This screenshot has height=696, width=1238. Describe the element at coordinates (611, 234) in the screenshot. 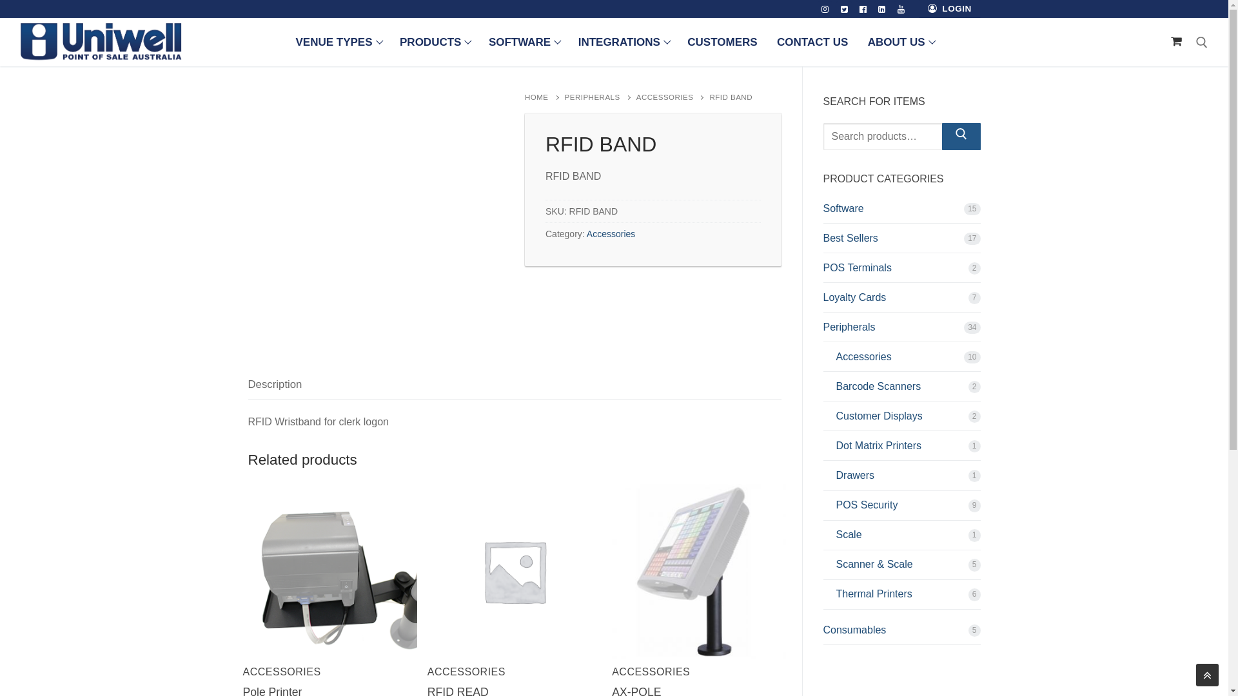

I see `Accessories` at that location.